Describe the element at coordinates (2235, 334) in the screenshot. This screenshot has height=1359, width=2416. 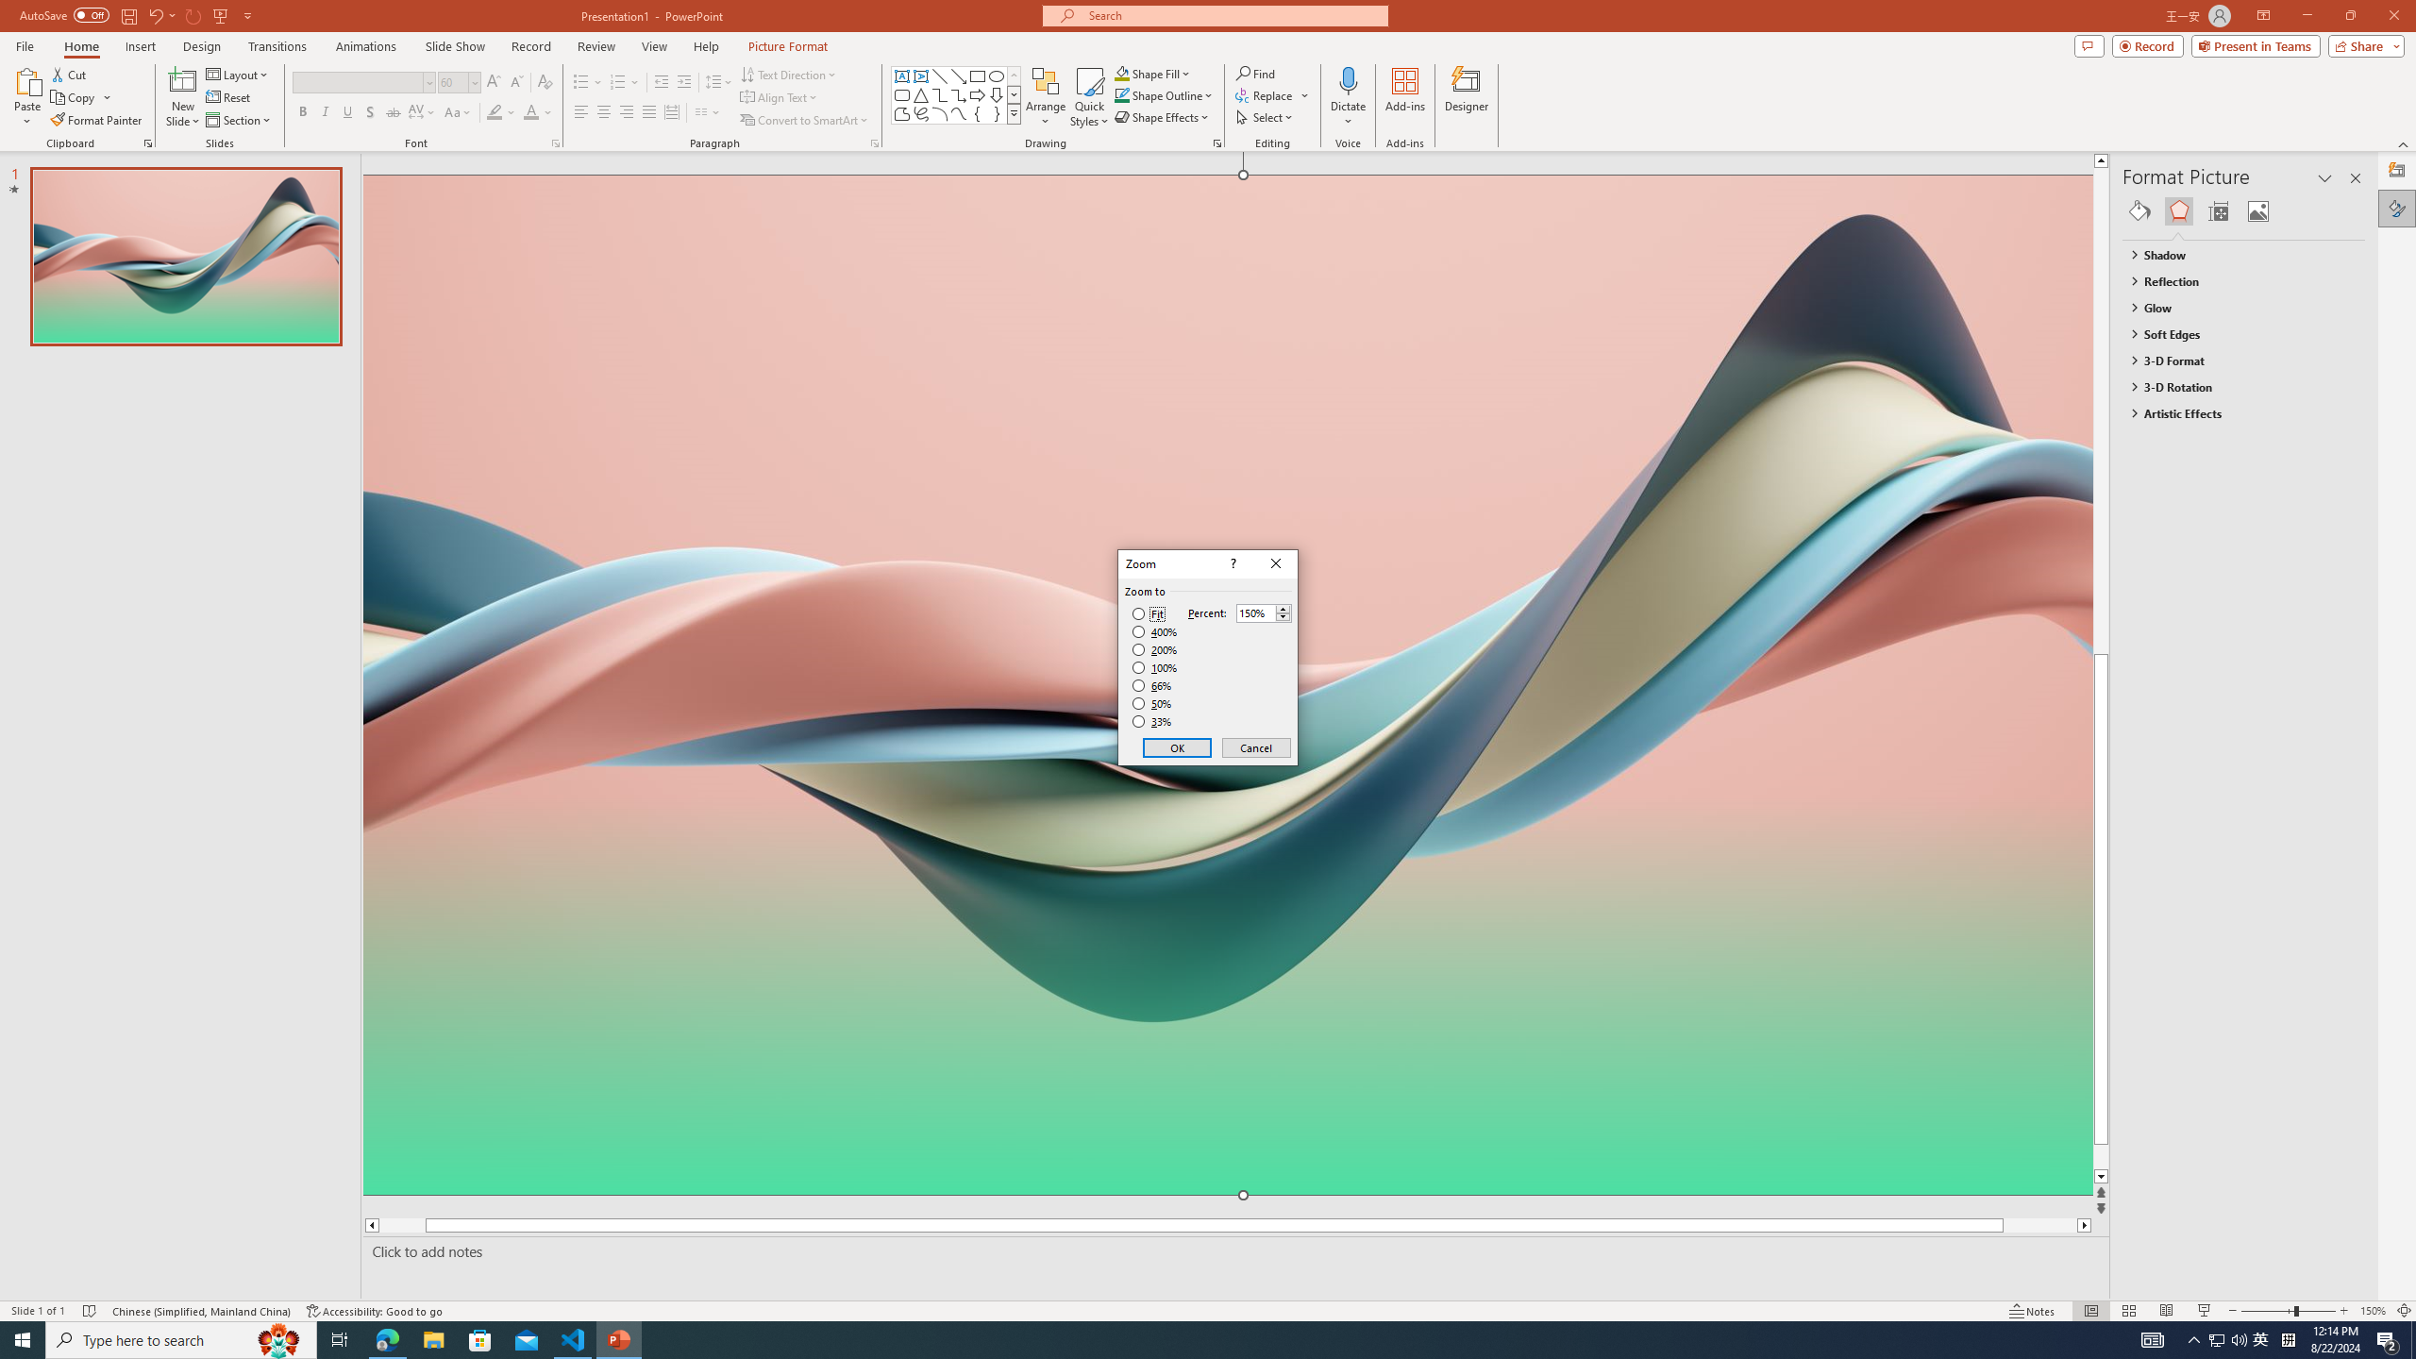
I see `Soft Edges` at that location.